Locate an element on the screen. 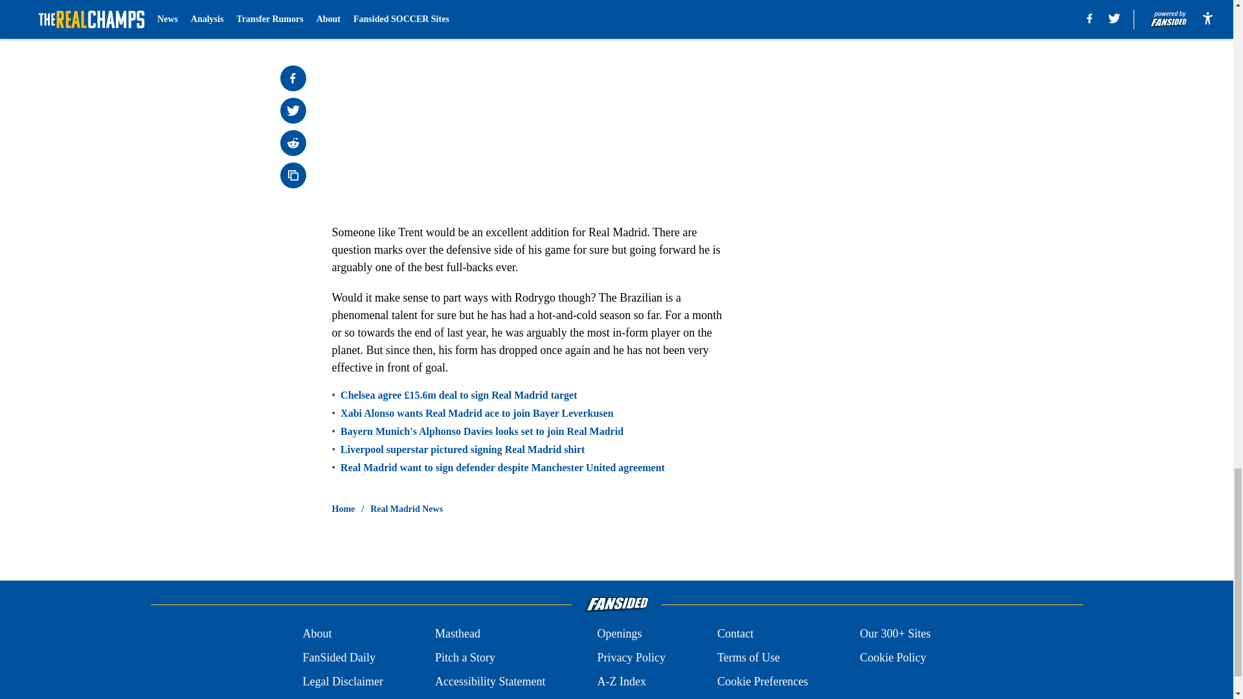  Pitch a Story is located at coordinates (465, 658).